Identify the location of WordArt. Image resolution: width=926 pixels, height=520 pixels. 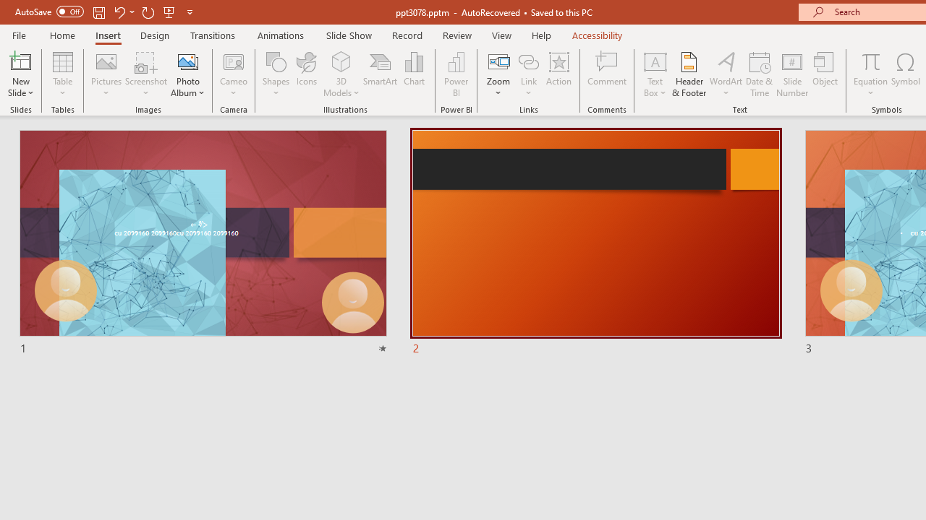
(726, 74).